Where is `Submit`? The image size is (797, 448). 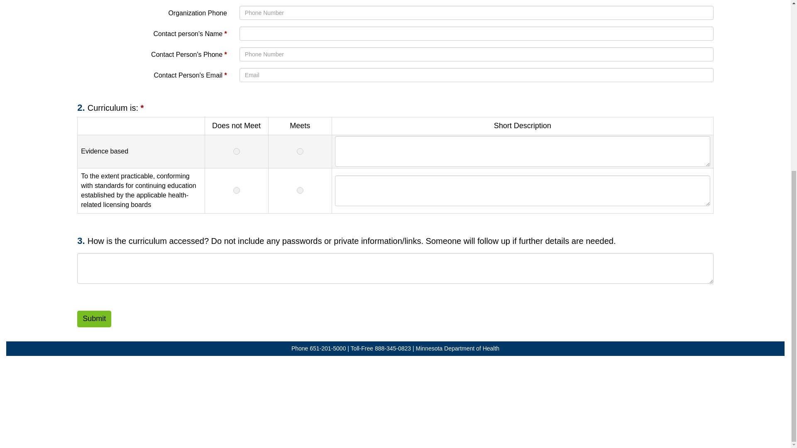 Submit is located at coordinates (94, 319).